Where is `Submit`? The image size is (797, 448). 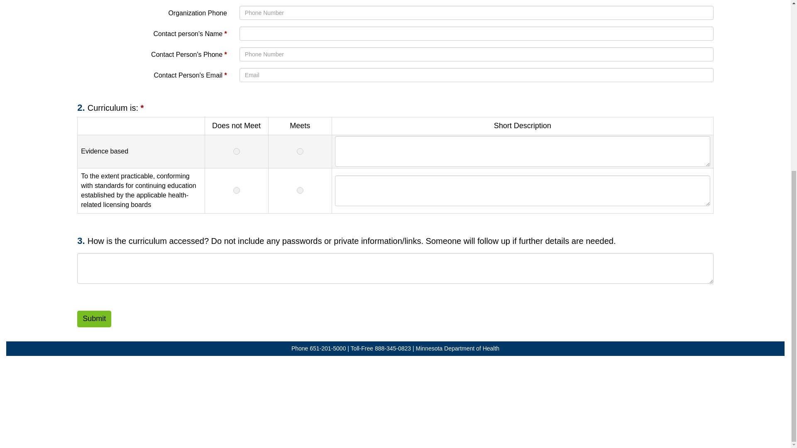 Submit is located at coordinates (94, 319).